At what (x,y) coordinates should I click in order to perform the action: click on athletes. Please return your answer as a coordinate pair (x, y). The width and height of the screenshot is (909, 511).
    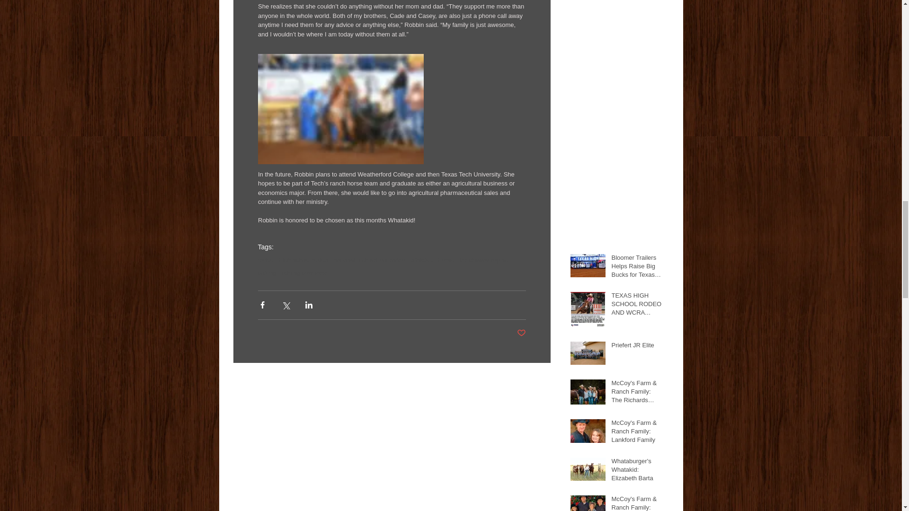
    Looking at the image, I should click on (421, 260).